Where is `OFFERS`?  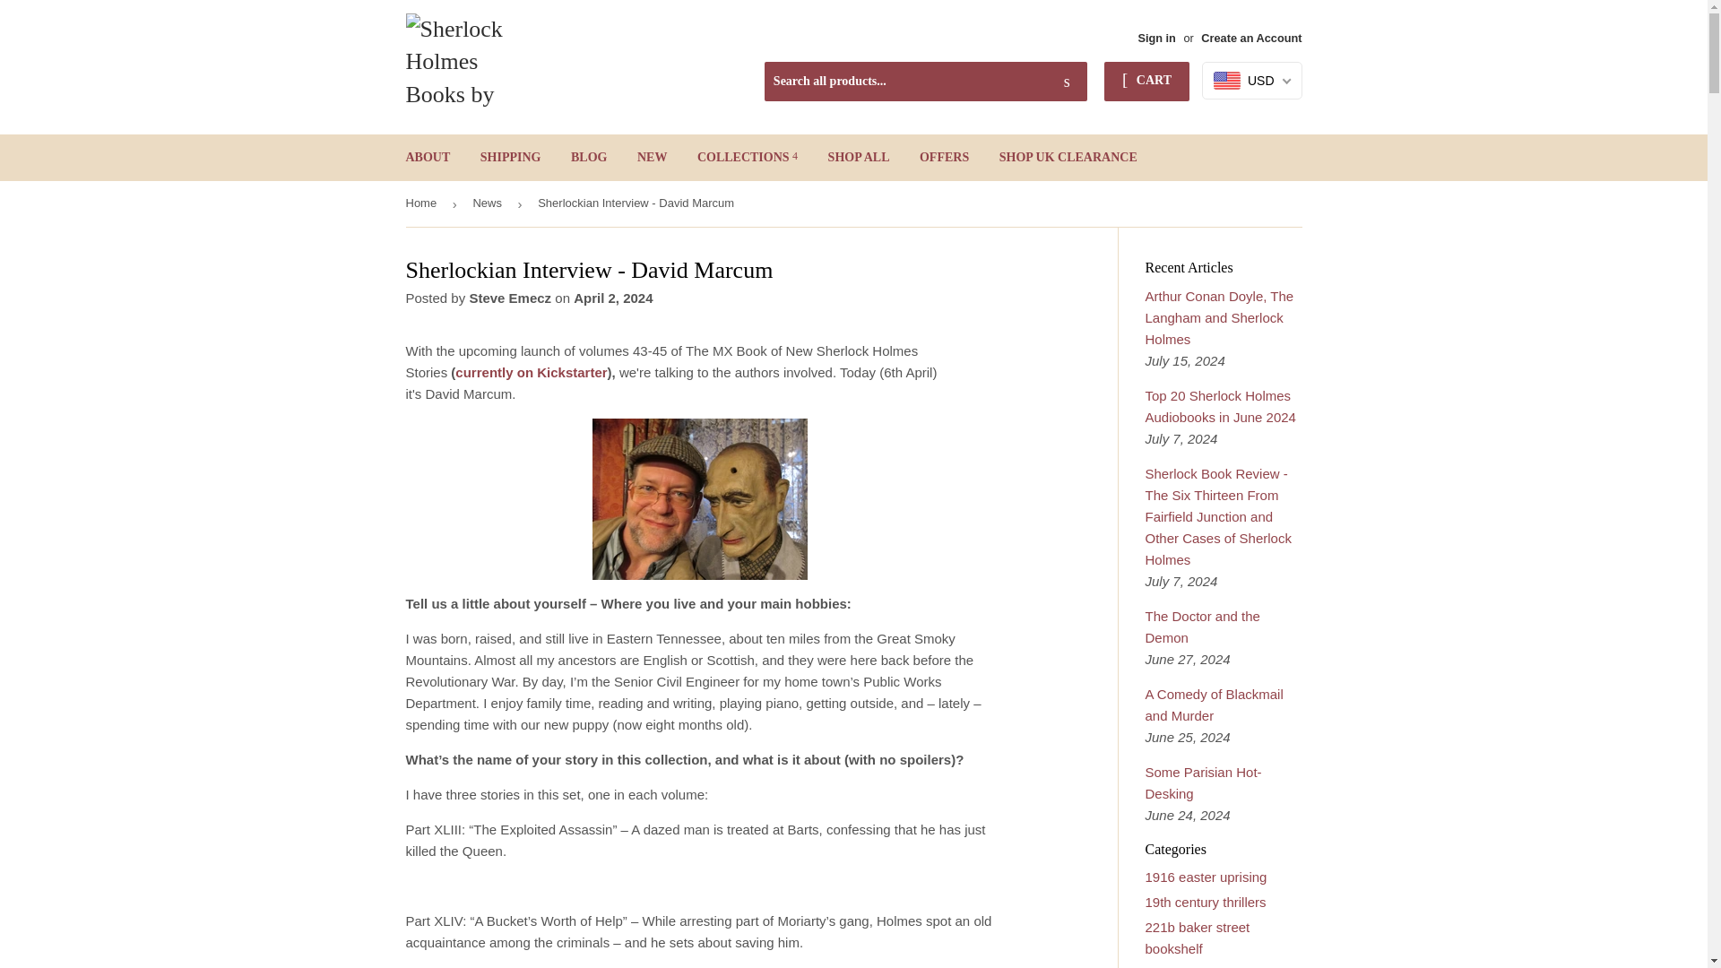
OFFERS is located at coordinates (945, 158).